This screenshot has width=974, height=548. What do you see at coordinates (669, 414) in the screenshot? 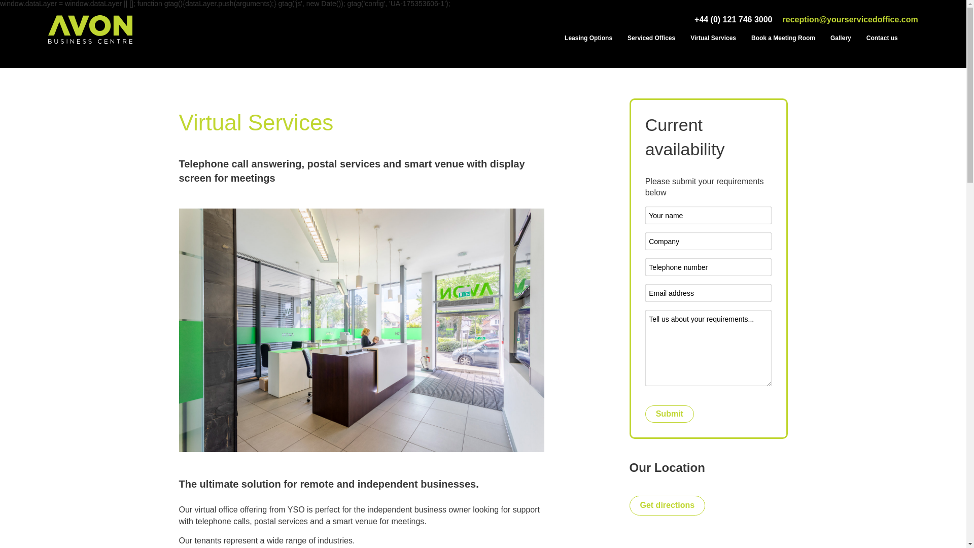
I see `Submit` at bounding box center [669, 414].